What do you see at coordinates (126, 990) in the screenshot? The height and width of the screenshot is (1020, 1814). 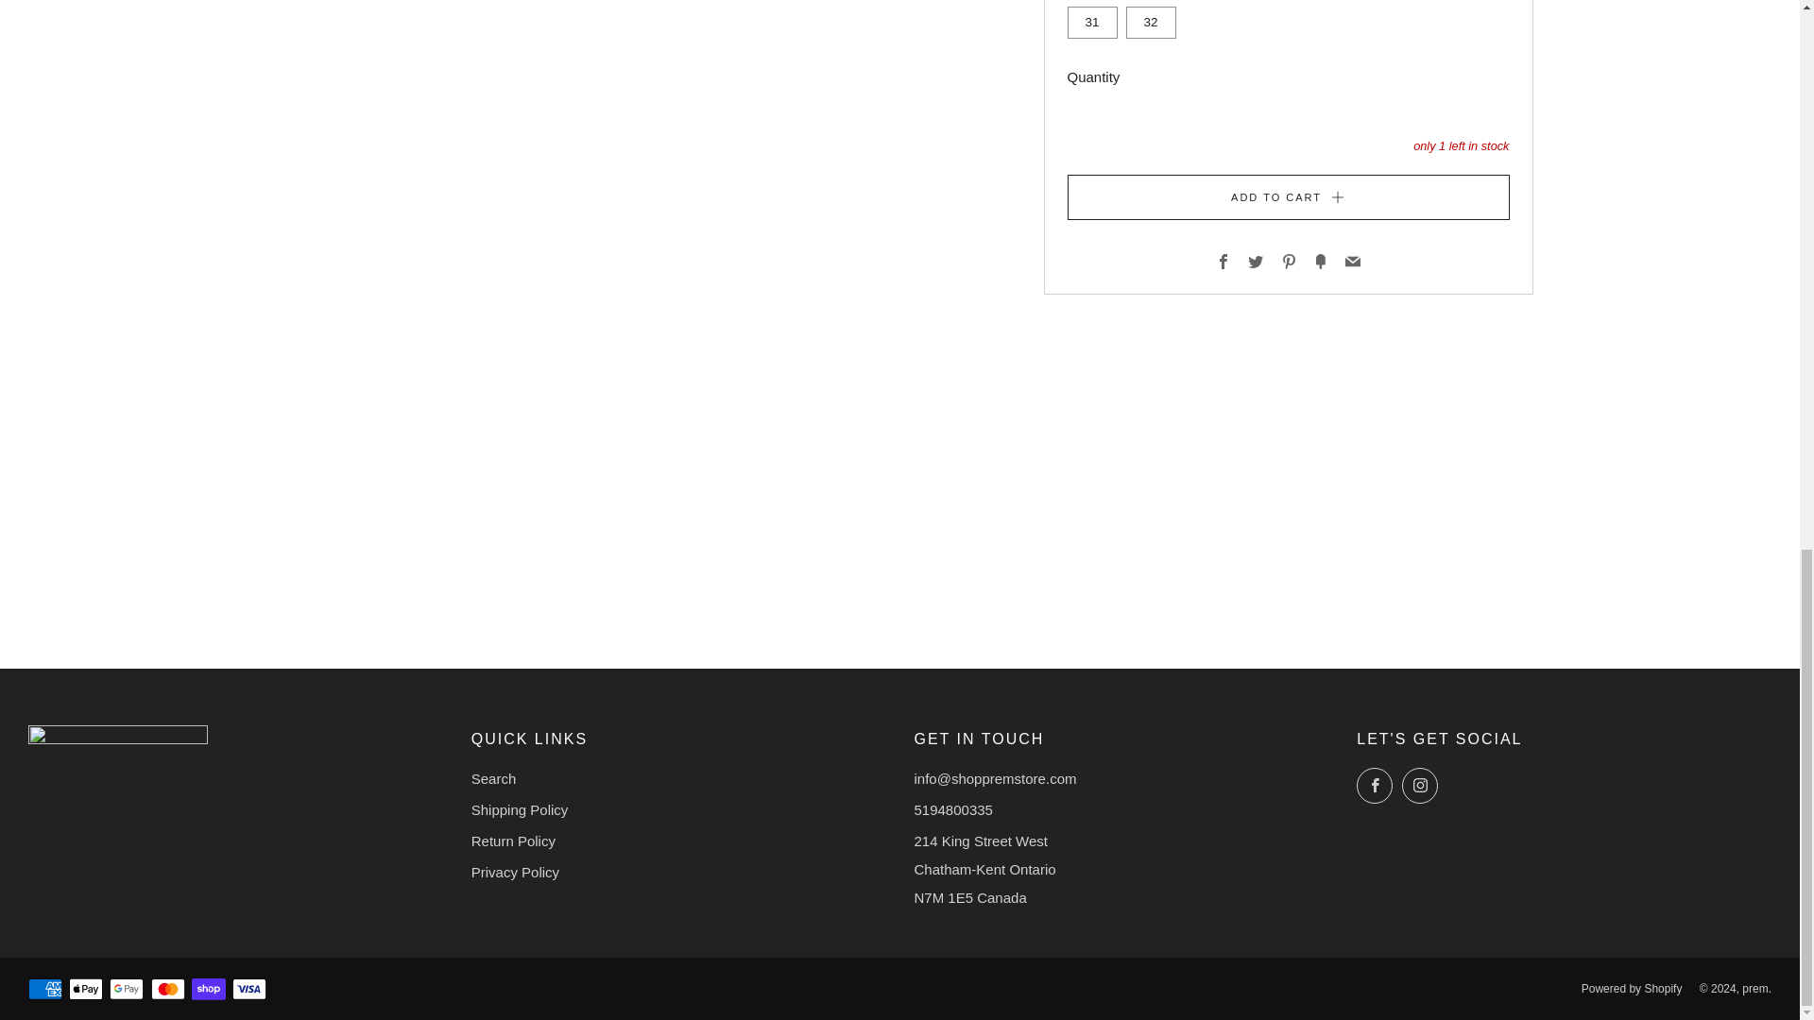 I see `Google Pay` at bounding box center [126, 990].